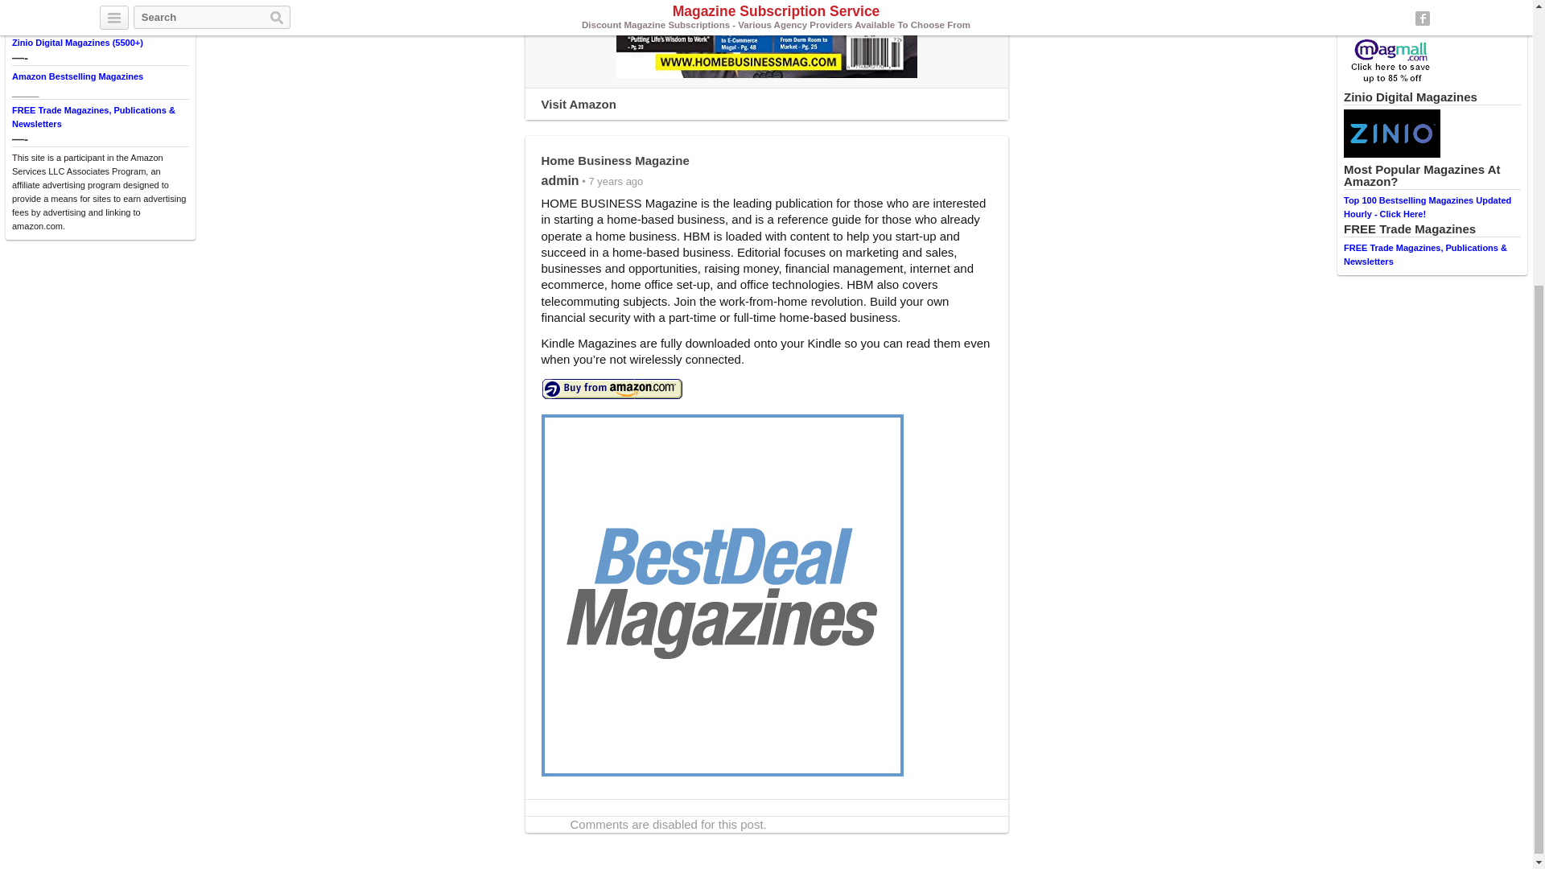  Describe the element at coordinates (77, 76) in the screenshot. I see `Amazon Bestselling Magazines` at that location.